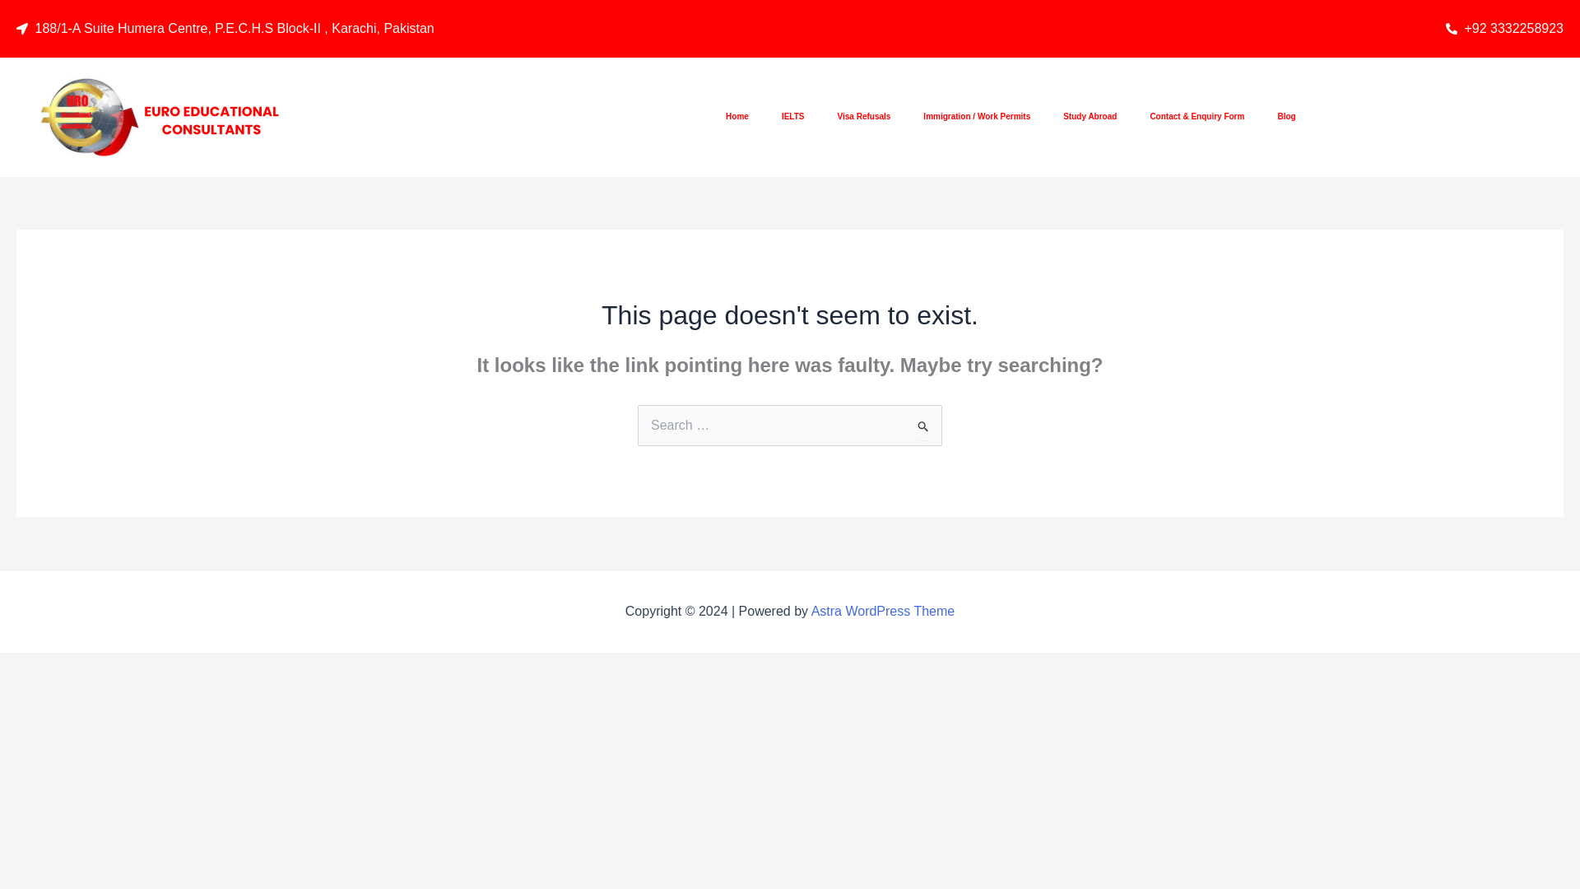  Describe the element at coordinates (864, 117) in the screenshot. I see `Visa Refusals` at that location.